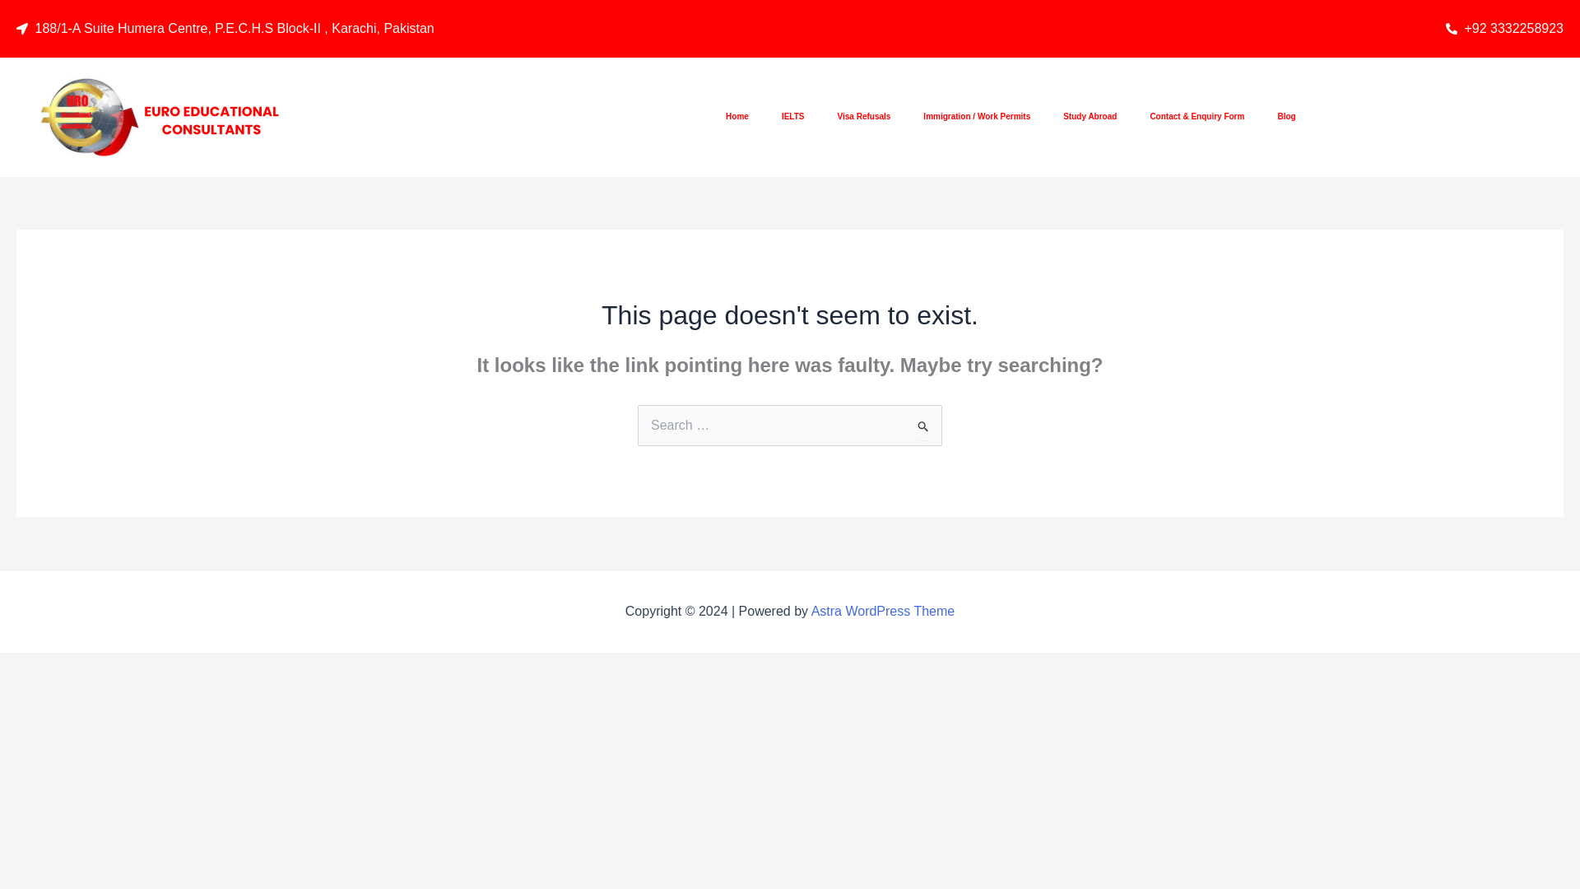  Describe the element at coordinates (864, 117) in the screenshot. I see `Visa Refusals` at that location.